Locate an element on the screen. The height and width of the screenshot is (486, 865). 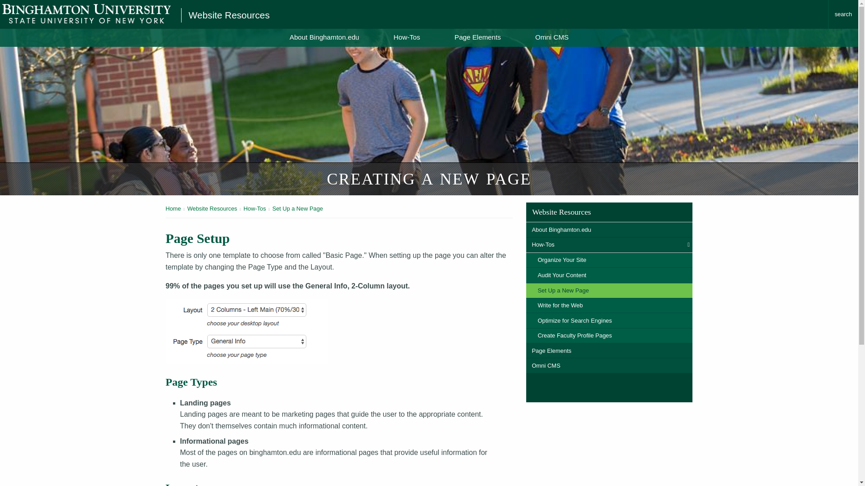
Set Up a New Page is located at coordinates (609, 291).